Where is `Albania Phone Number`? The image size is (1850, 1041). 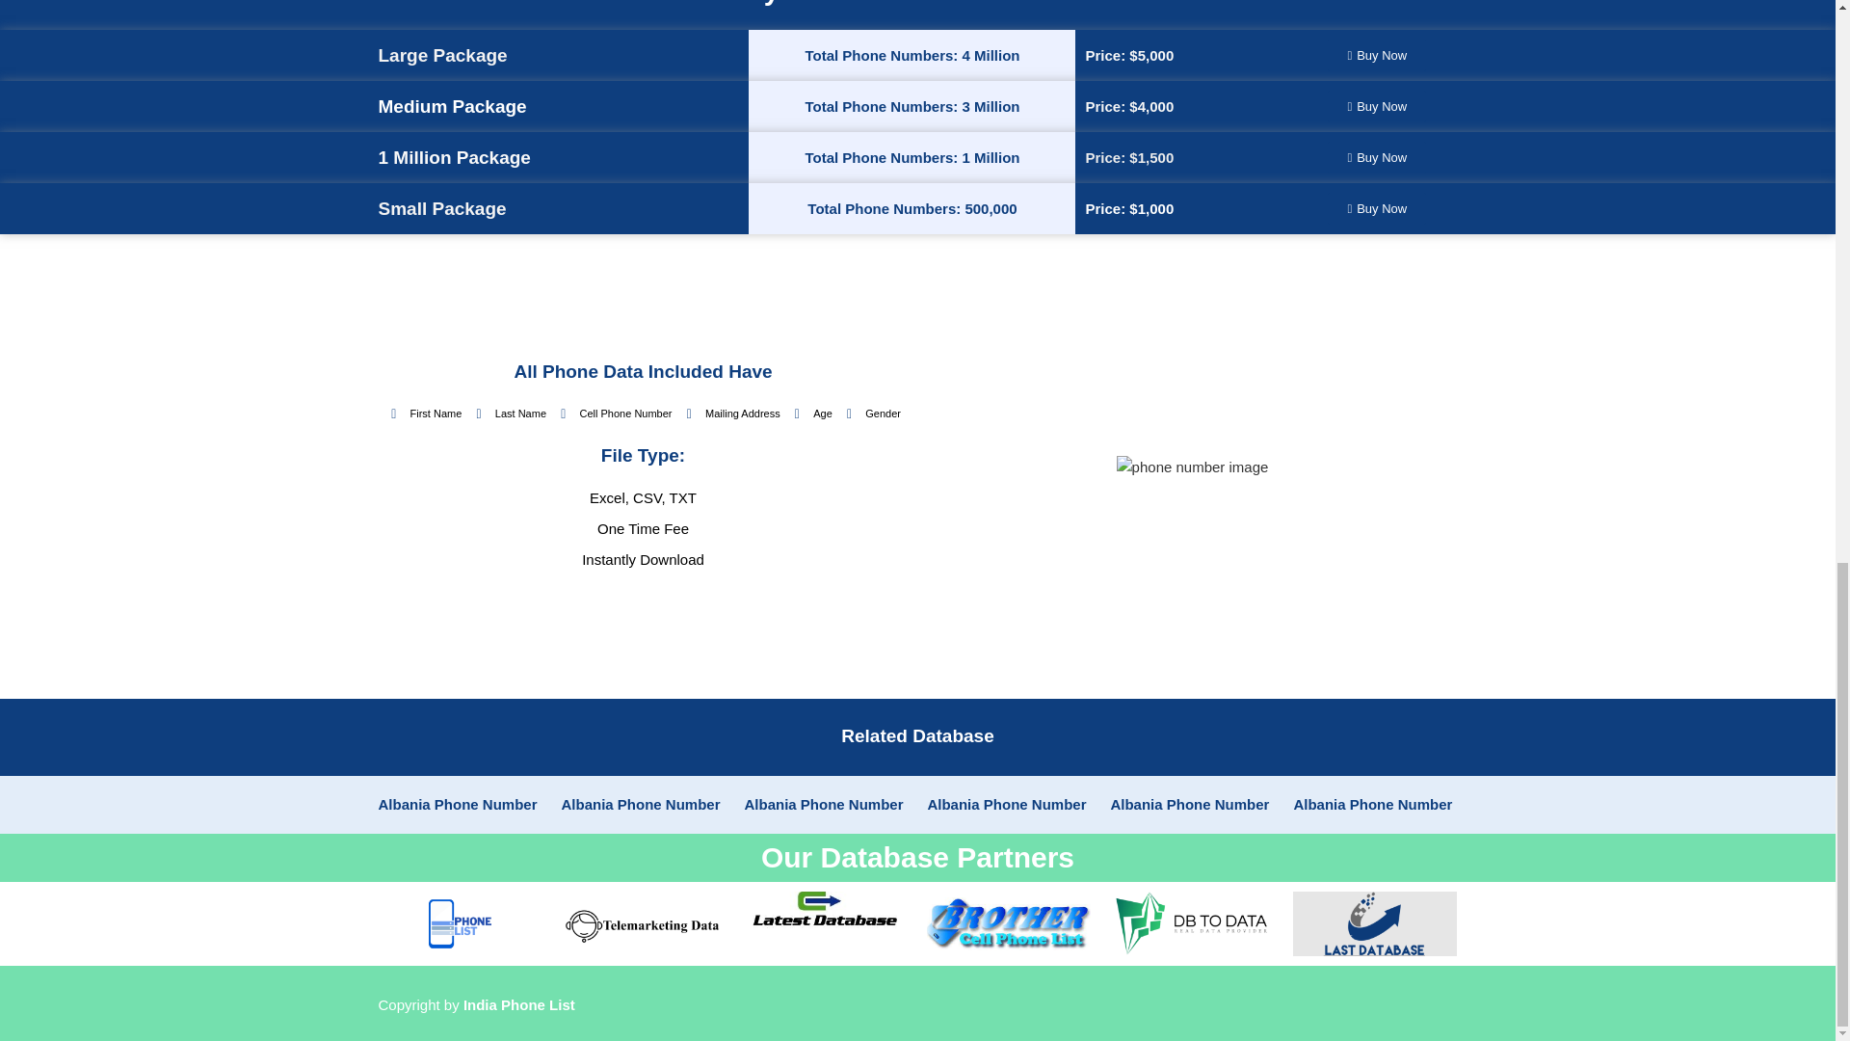
Albania Phone Number is located at coordinates (457, 804).